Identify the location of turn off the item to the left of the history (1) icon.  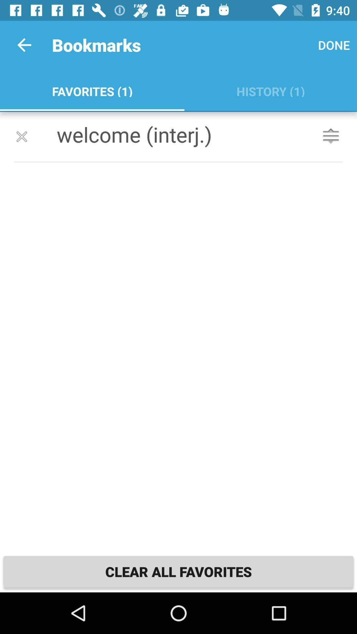
(92, 90).